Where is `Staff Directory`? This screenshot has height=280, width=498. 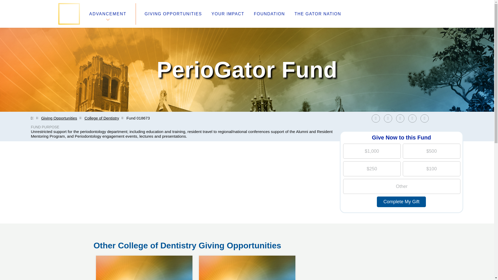 Staff Directory is located at coordinates (108, 235).